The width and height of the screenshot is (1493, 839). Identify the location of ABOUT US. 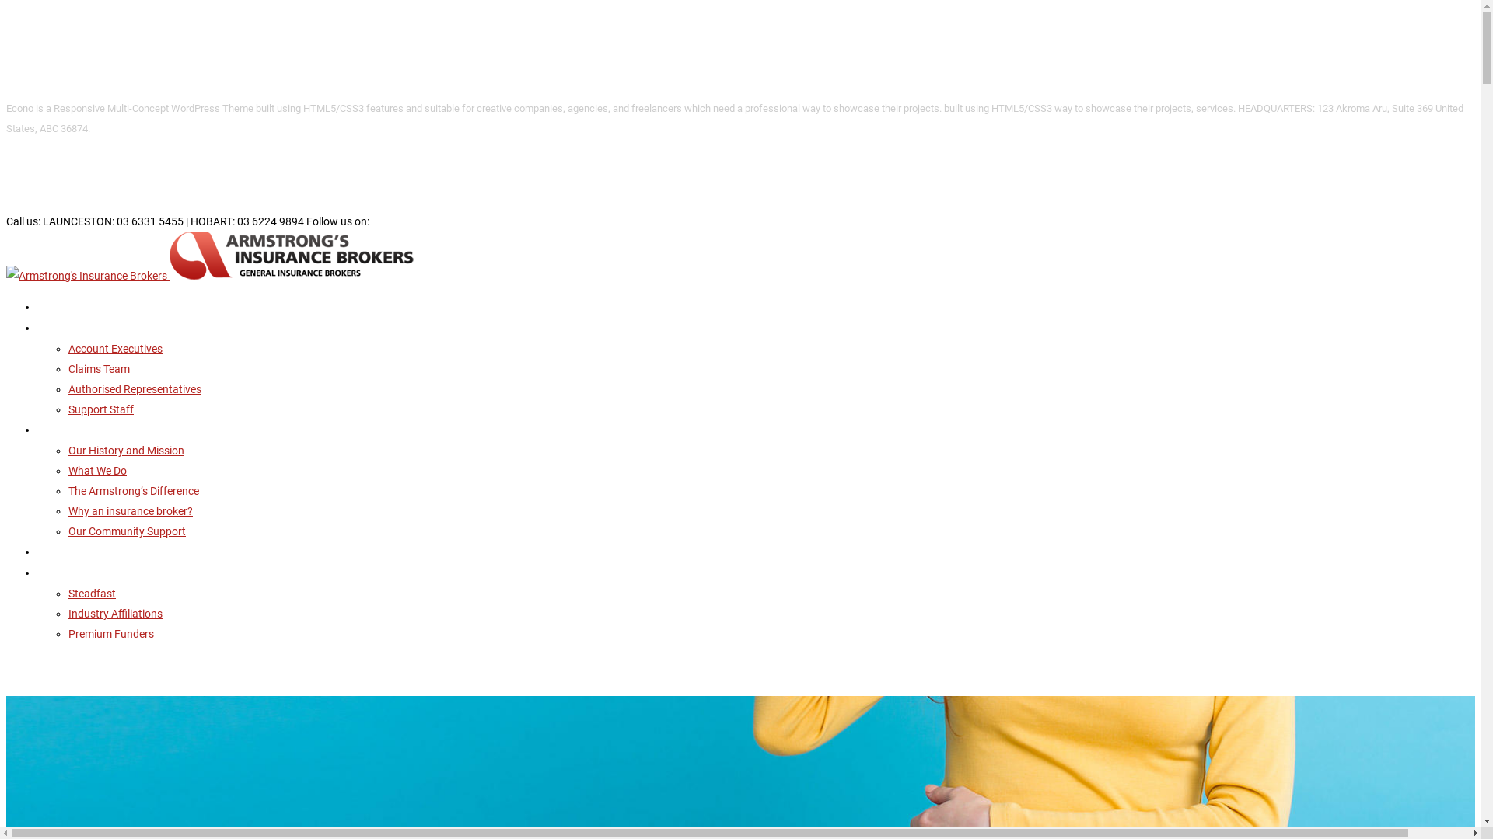
(62, 430).